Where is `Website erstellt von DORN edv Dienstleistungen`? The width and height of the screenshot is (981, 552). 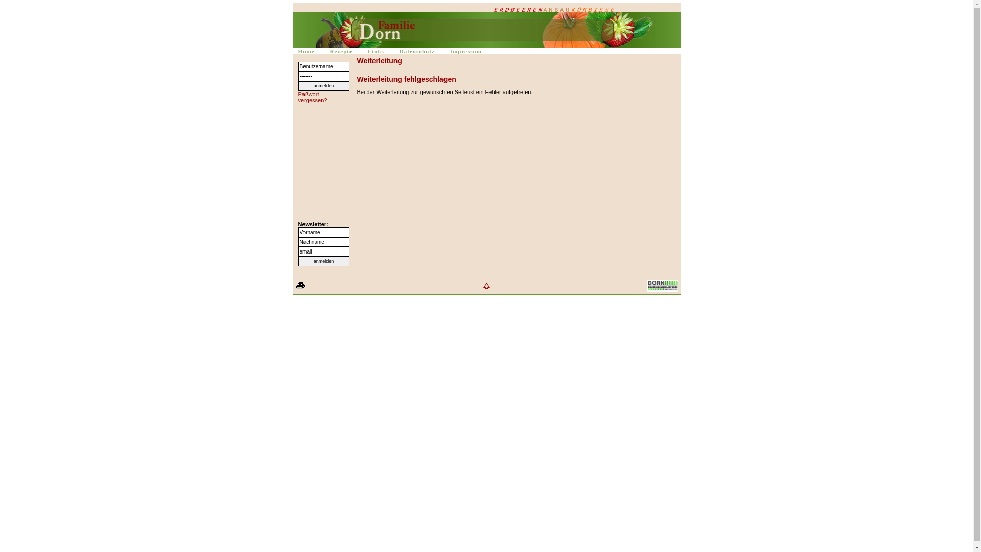 Website erstellt von DORN edv Dienstleistungen is located at coordinates (662, 286).